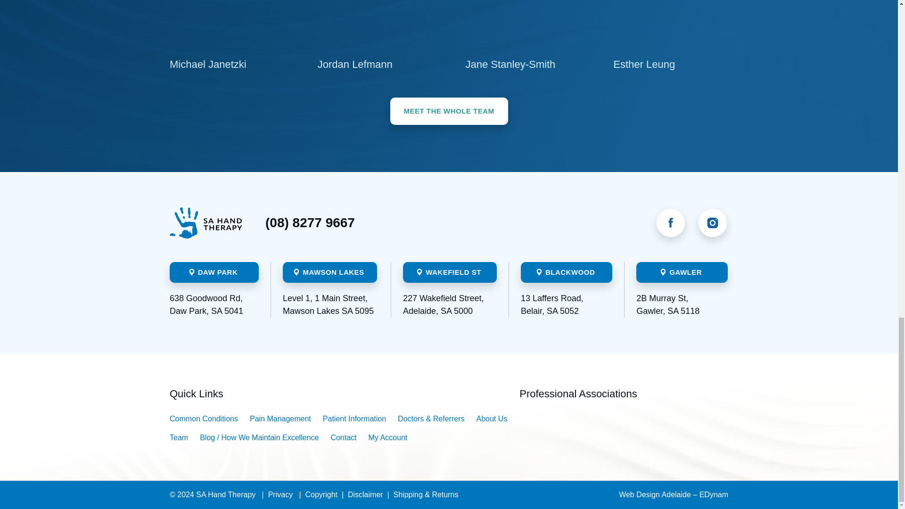  I want to click on Jane Stanley-Smith, so click(523, 24).